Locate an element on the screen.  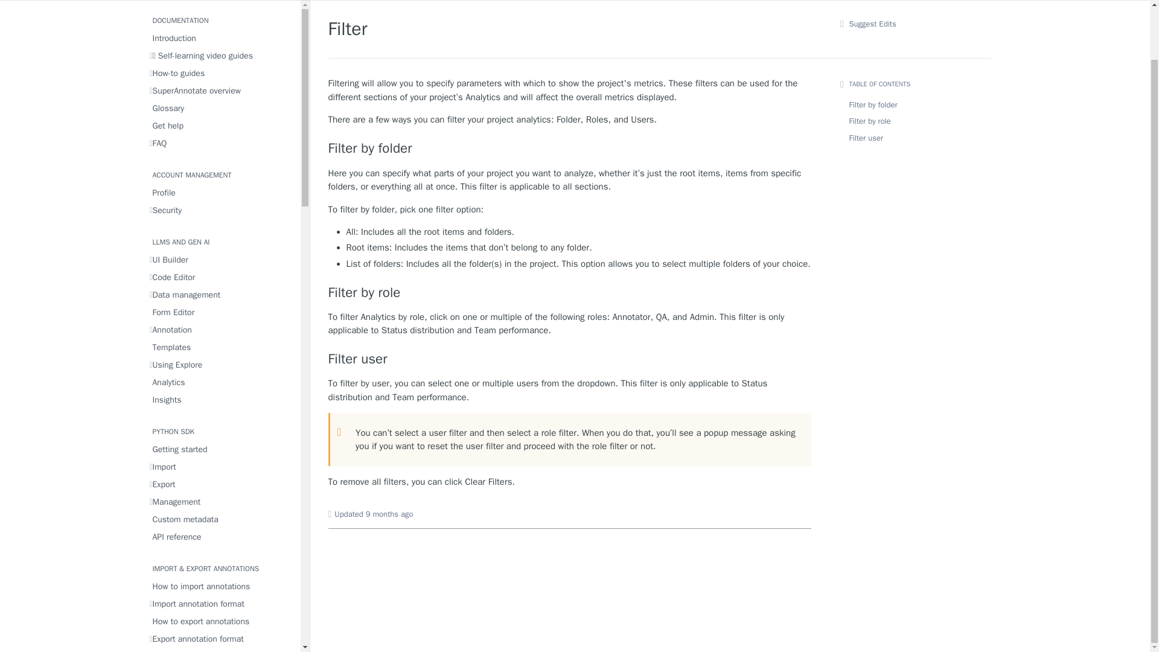
Glossary is located at coordinates (221, 109).